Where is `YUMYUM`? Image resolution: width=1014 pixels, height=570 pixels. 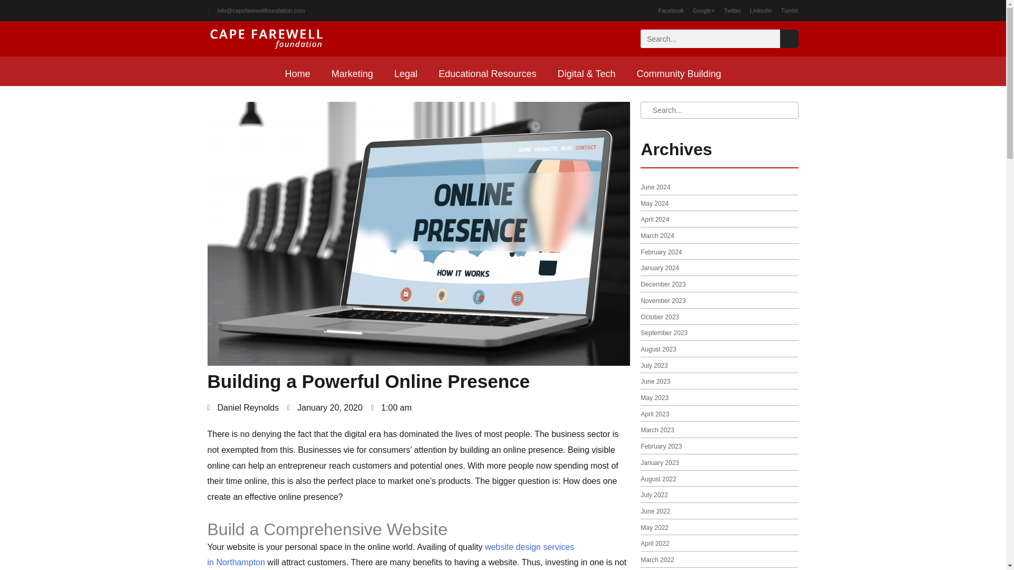 YUMYUM is located at coordinates (390, 555).